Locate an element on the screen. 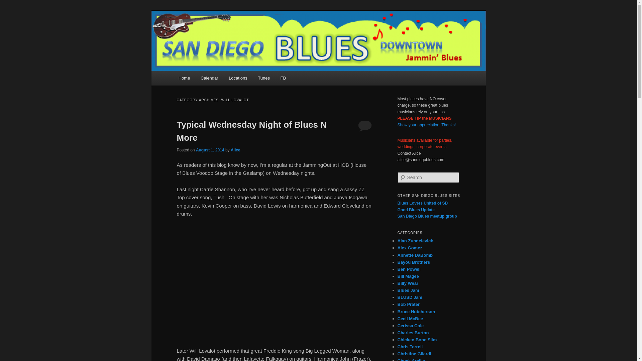  Tunes is located at coordinates (264, 78).